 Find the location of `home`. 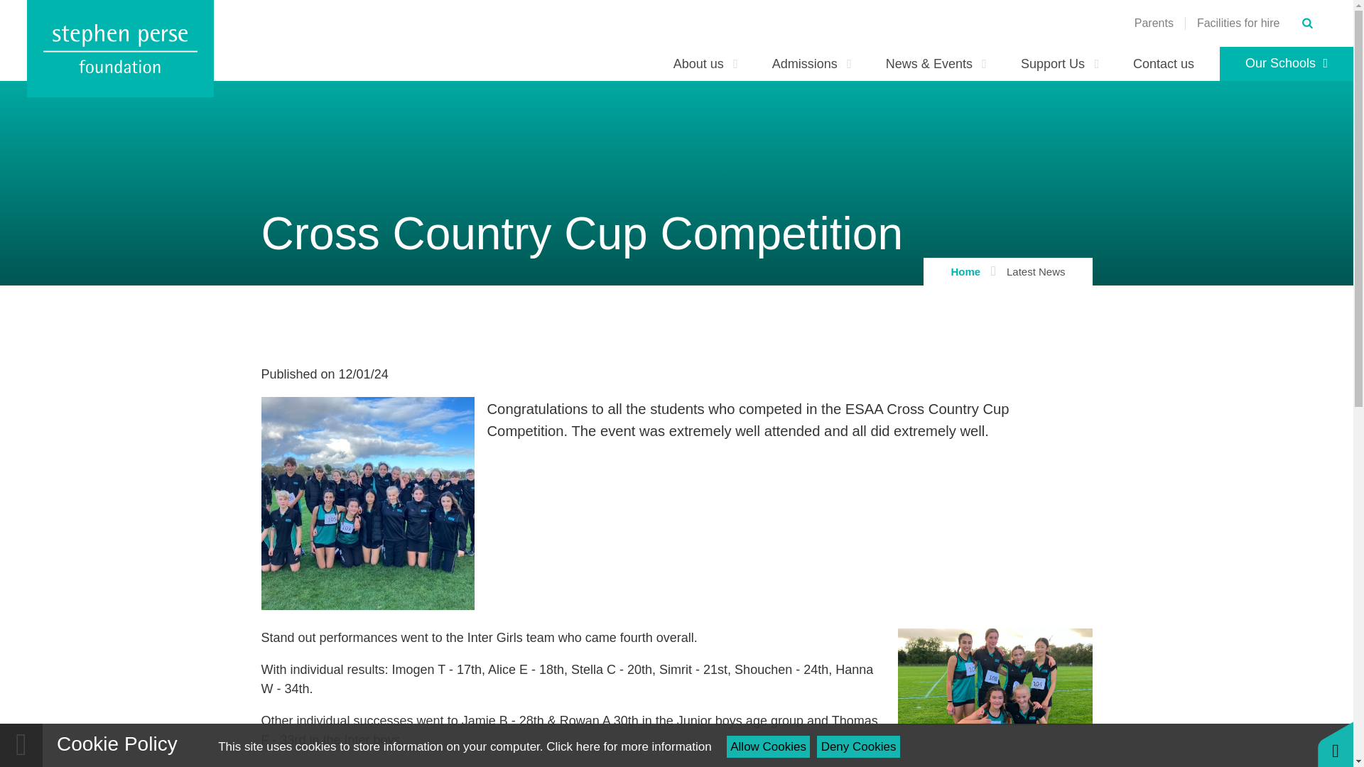

home is located at coordinates (121, 48).